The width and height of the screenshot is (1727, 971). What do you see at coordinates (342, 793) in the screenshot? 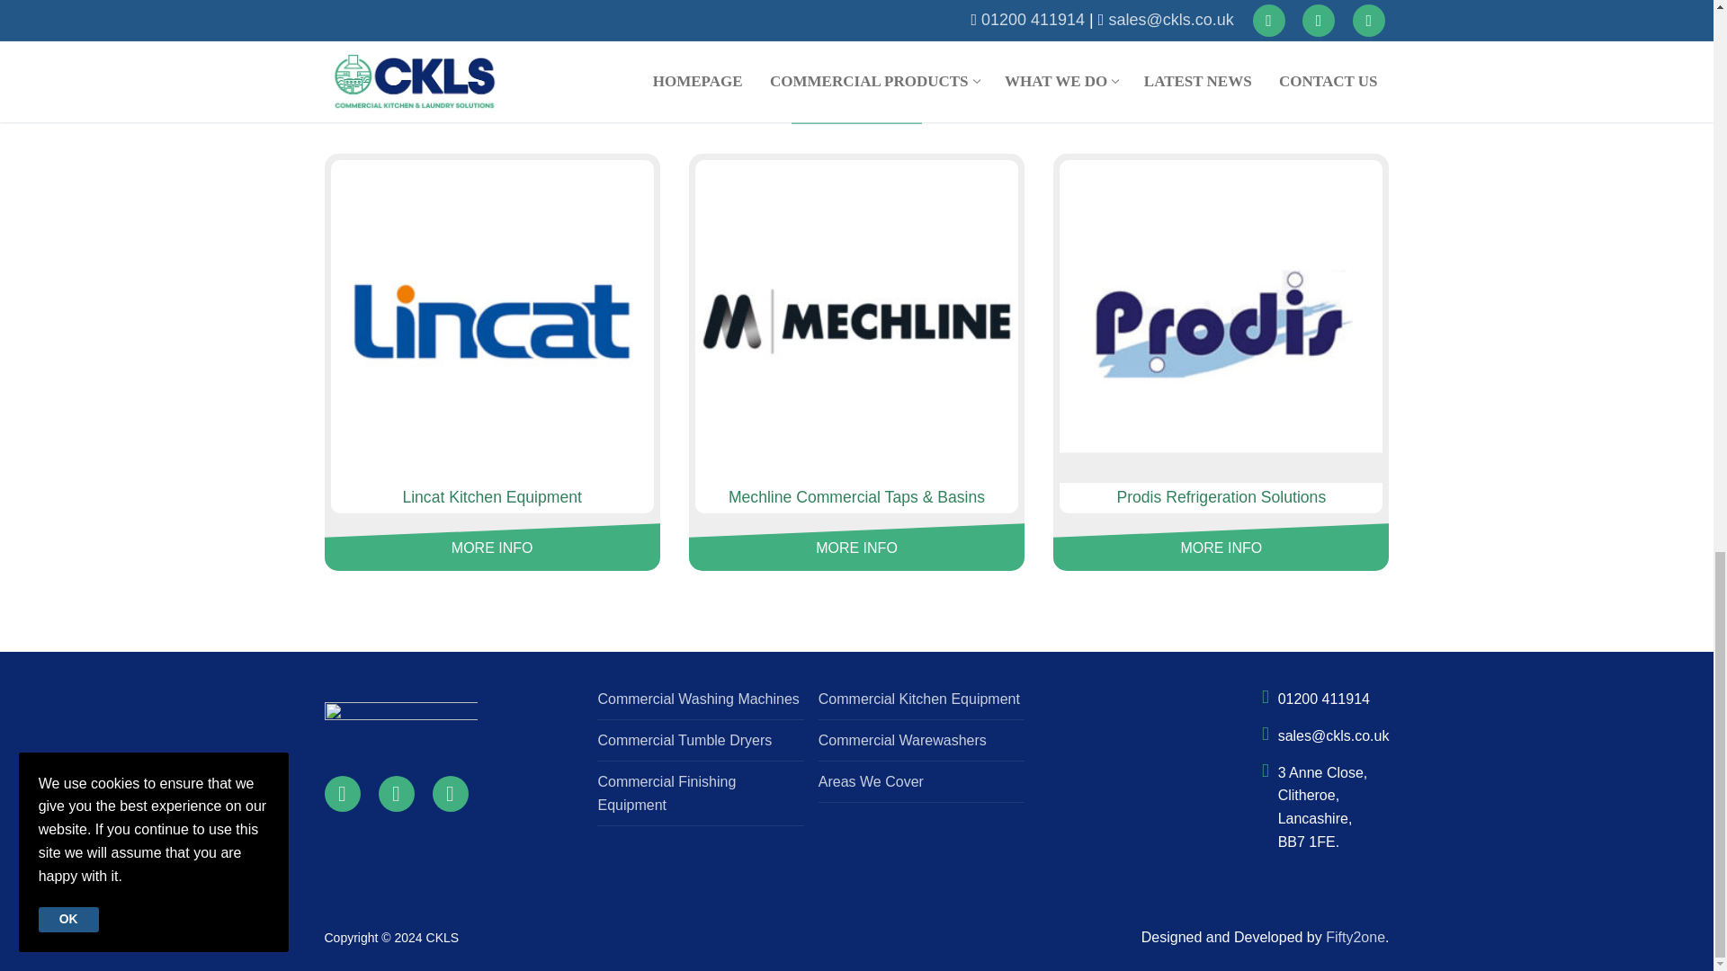
I see `Facebook` at bounding box center [342, 793].